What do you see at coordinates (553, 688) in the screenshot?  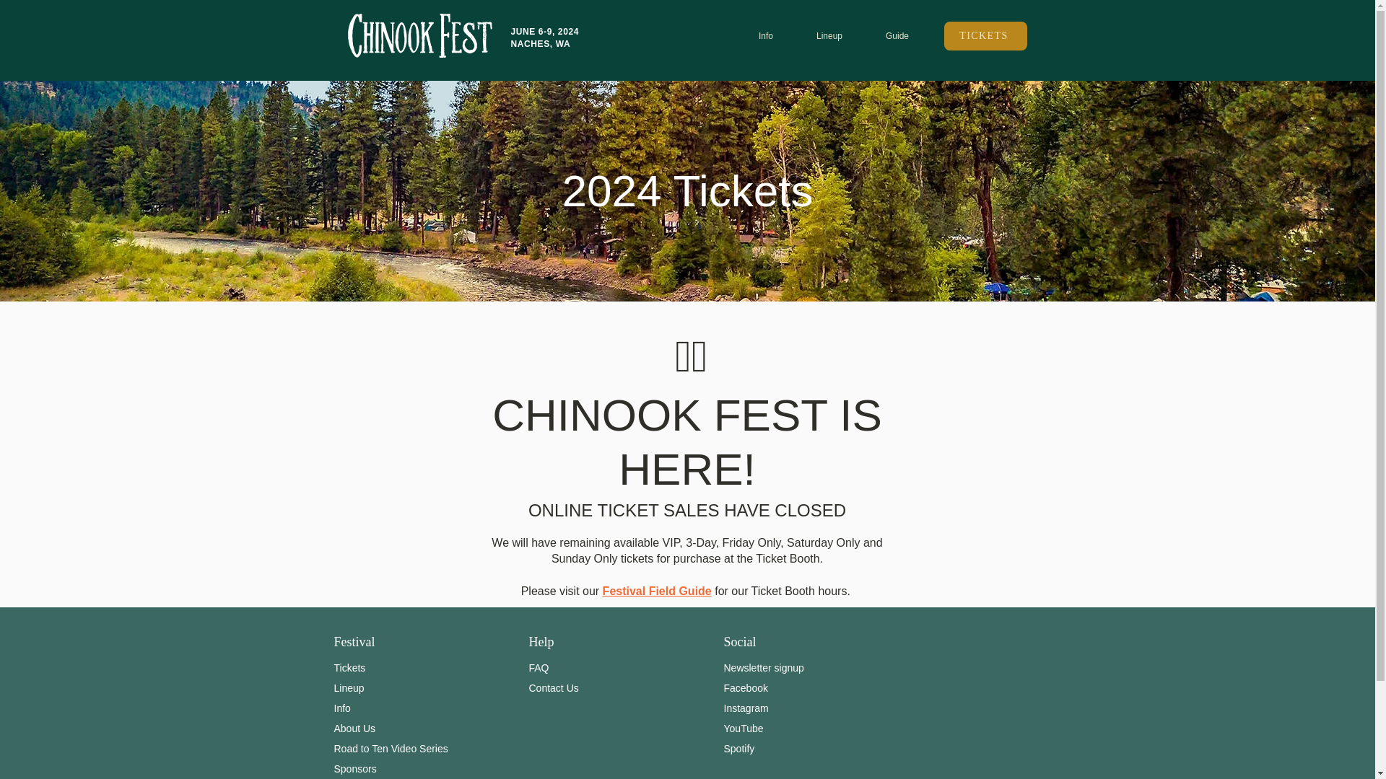 I see `Contact Us` at bounding box center [553, 688].